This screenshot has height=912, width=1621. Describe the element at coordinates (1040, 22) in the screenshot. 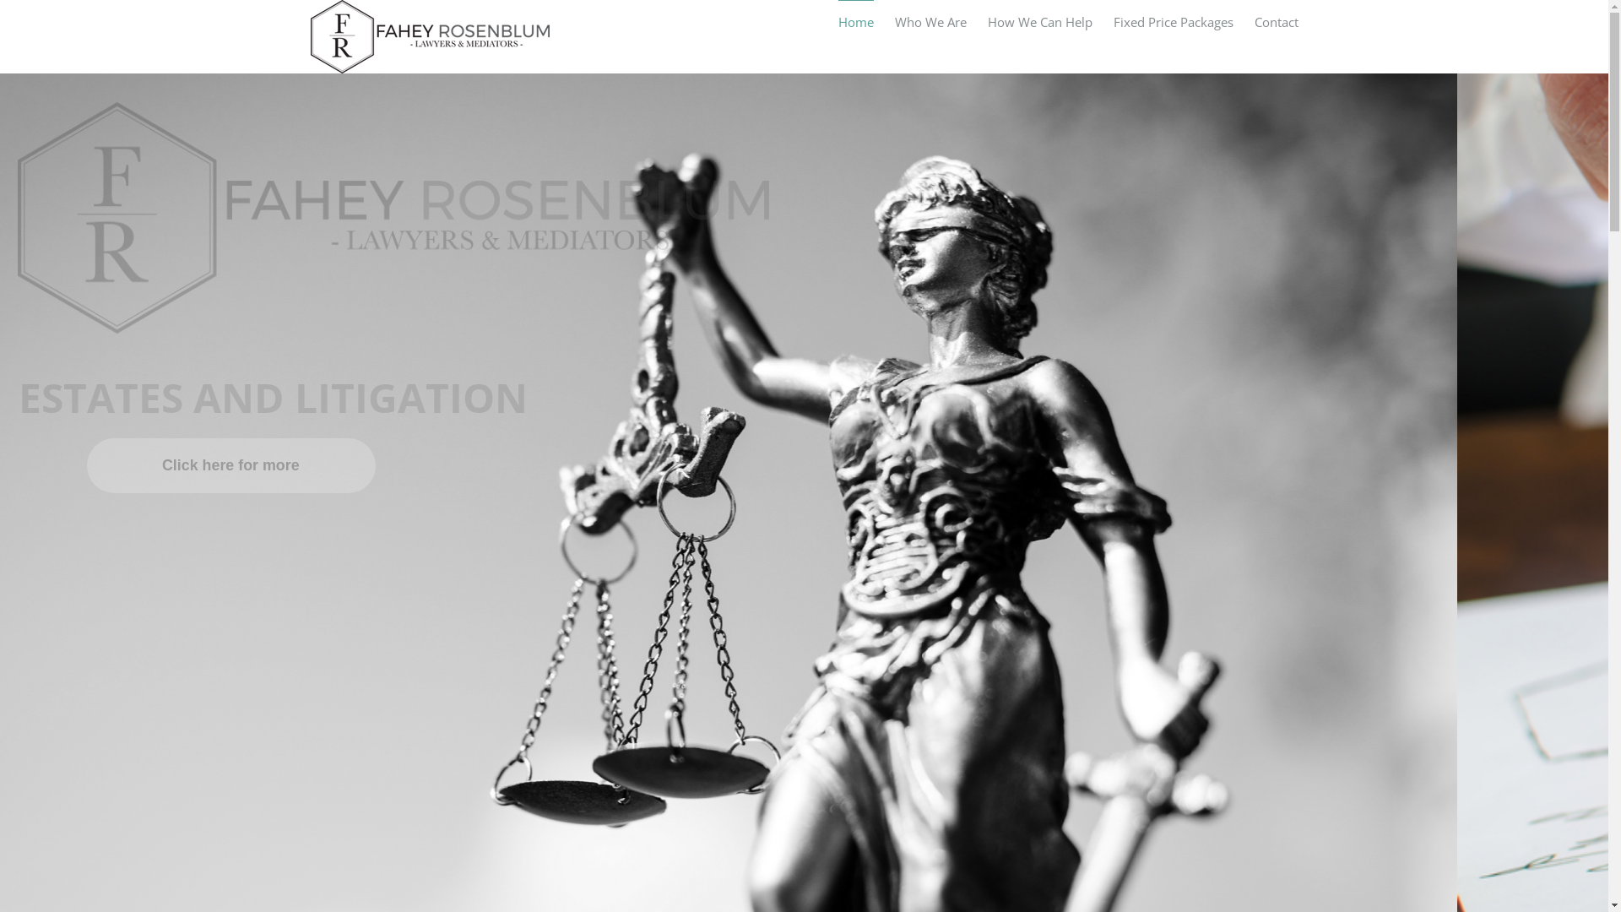

I see `How We Can Help` at that location.